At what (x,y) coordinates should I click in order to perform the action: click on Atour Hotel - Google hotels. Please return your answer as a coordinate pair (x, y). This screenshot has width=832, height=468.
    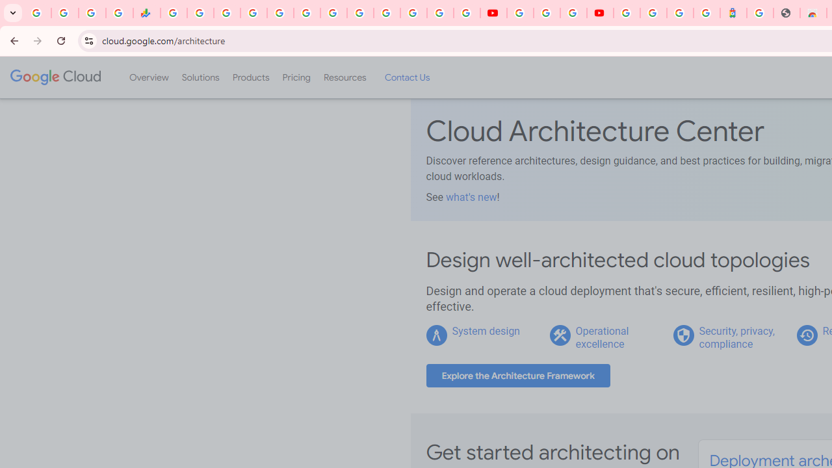
    Looking at the image, I should click on (733, 13).